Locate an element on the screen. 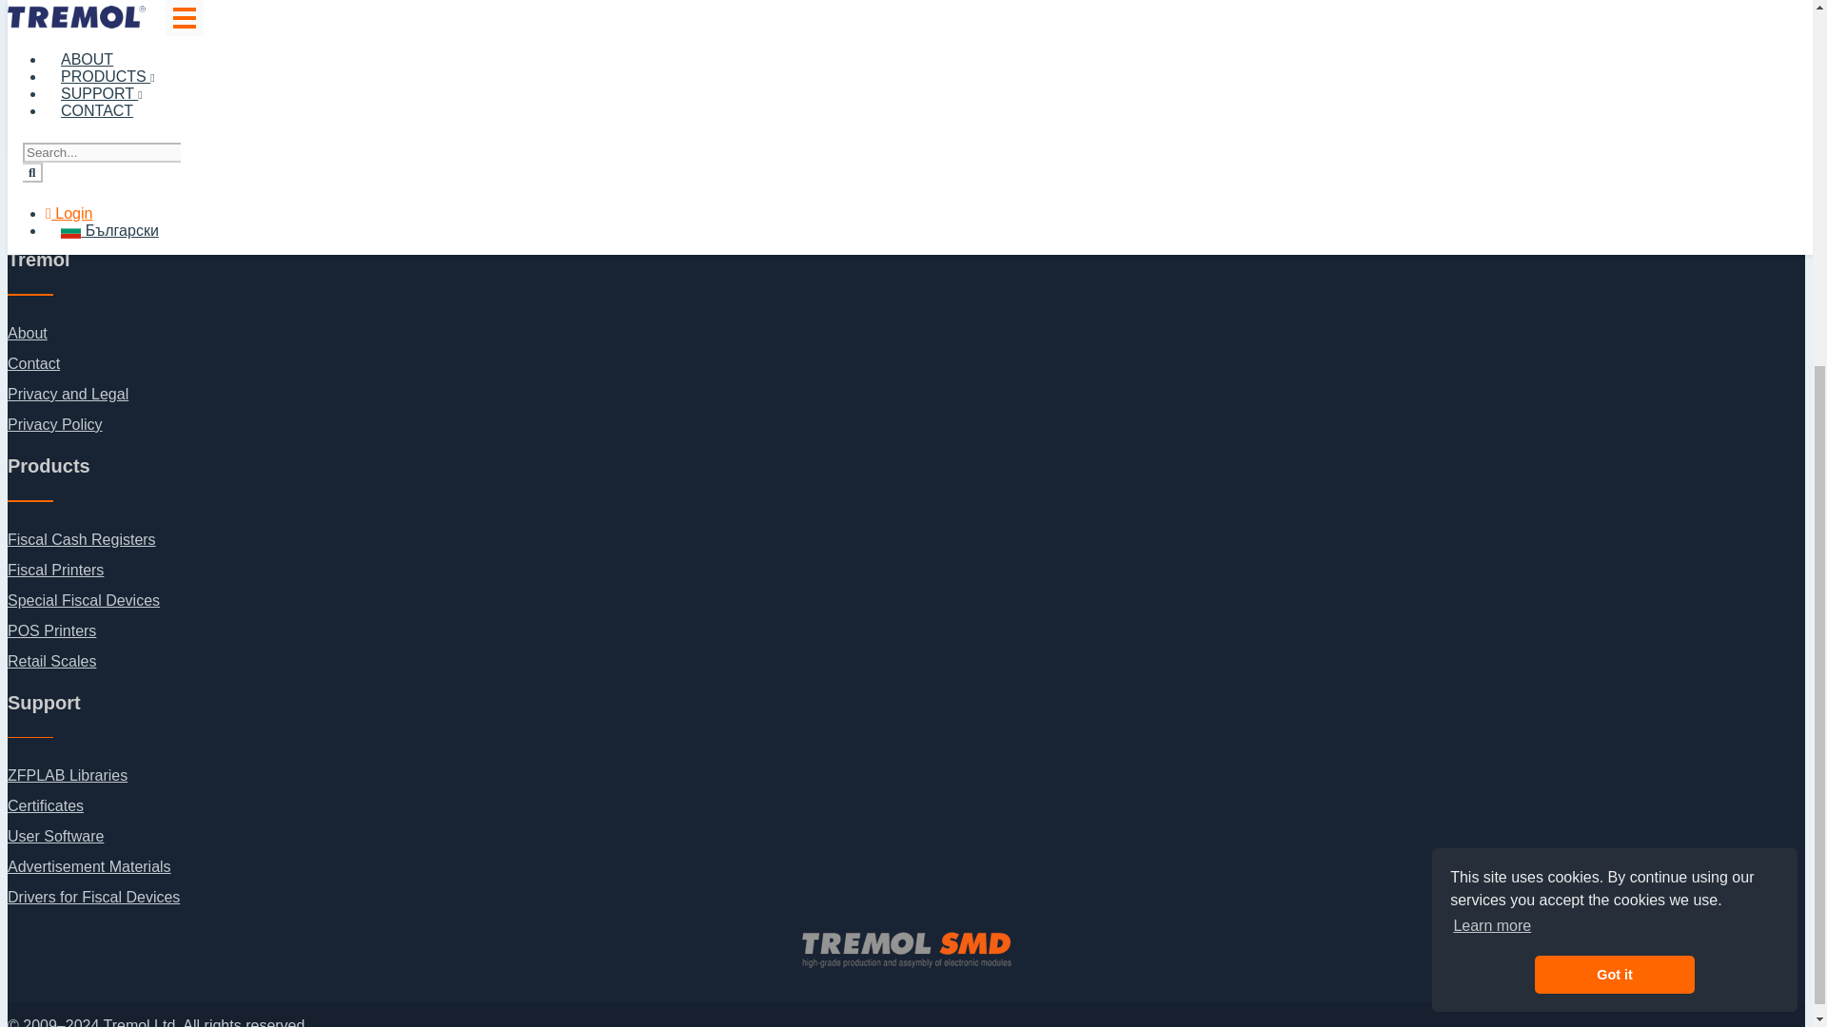 This screenshot has width=1827, height=1027. Special Fiscal Devices is located at coordinates (84, 601).